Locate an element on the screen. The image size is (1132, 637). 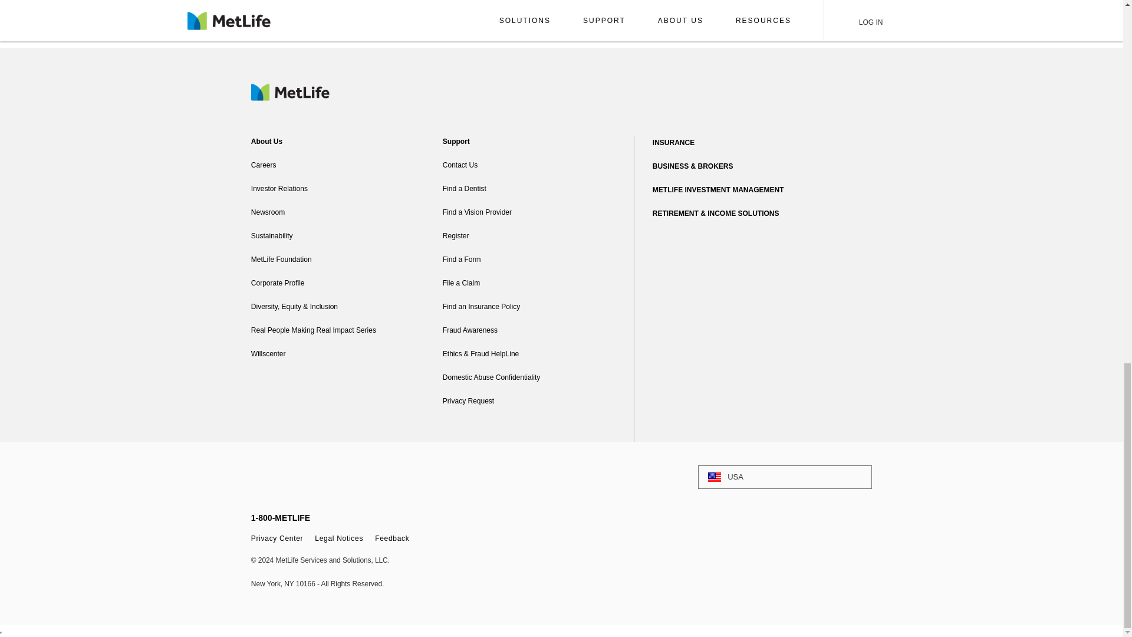
YouTube is located at coordinates (356, 473).